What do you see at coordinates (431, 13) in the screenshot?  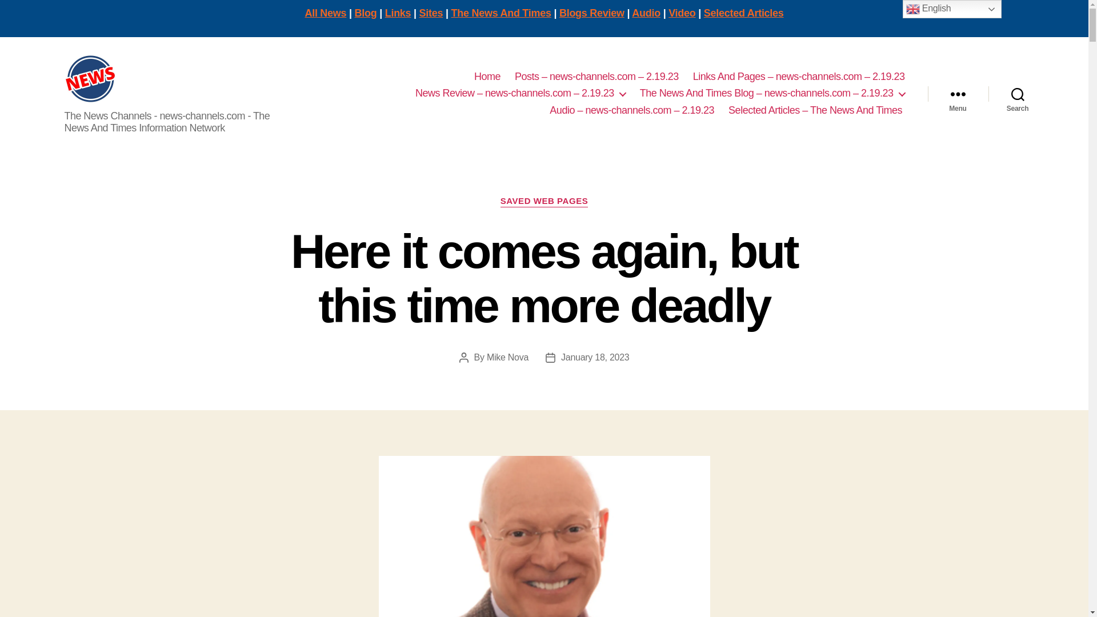 I see `Sites` at bounding box center [431, 13].